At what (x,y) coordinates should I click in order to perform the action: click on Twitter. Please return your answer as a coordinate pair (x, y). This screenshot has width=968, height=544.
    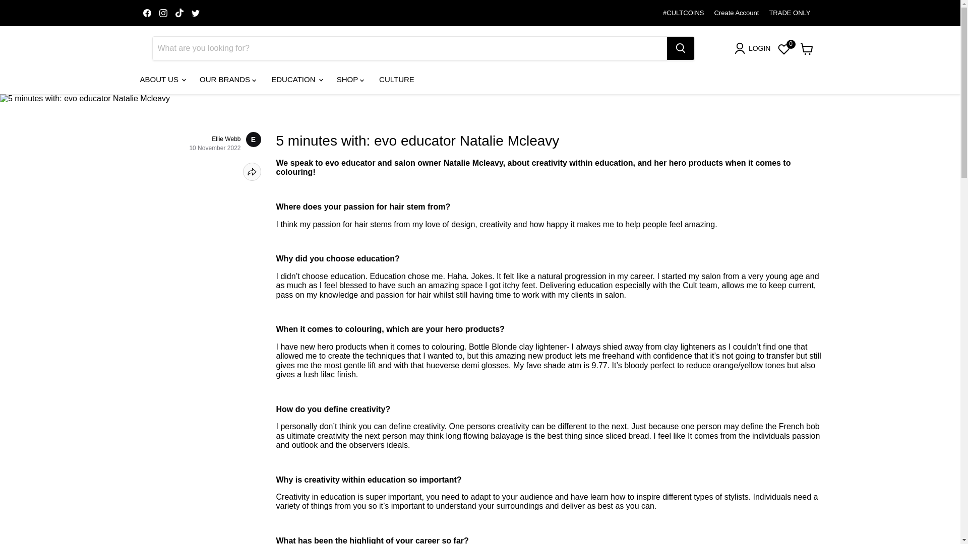
    Looking at the image, I should click on (196, 13).